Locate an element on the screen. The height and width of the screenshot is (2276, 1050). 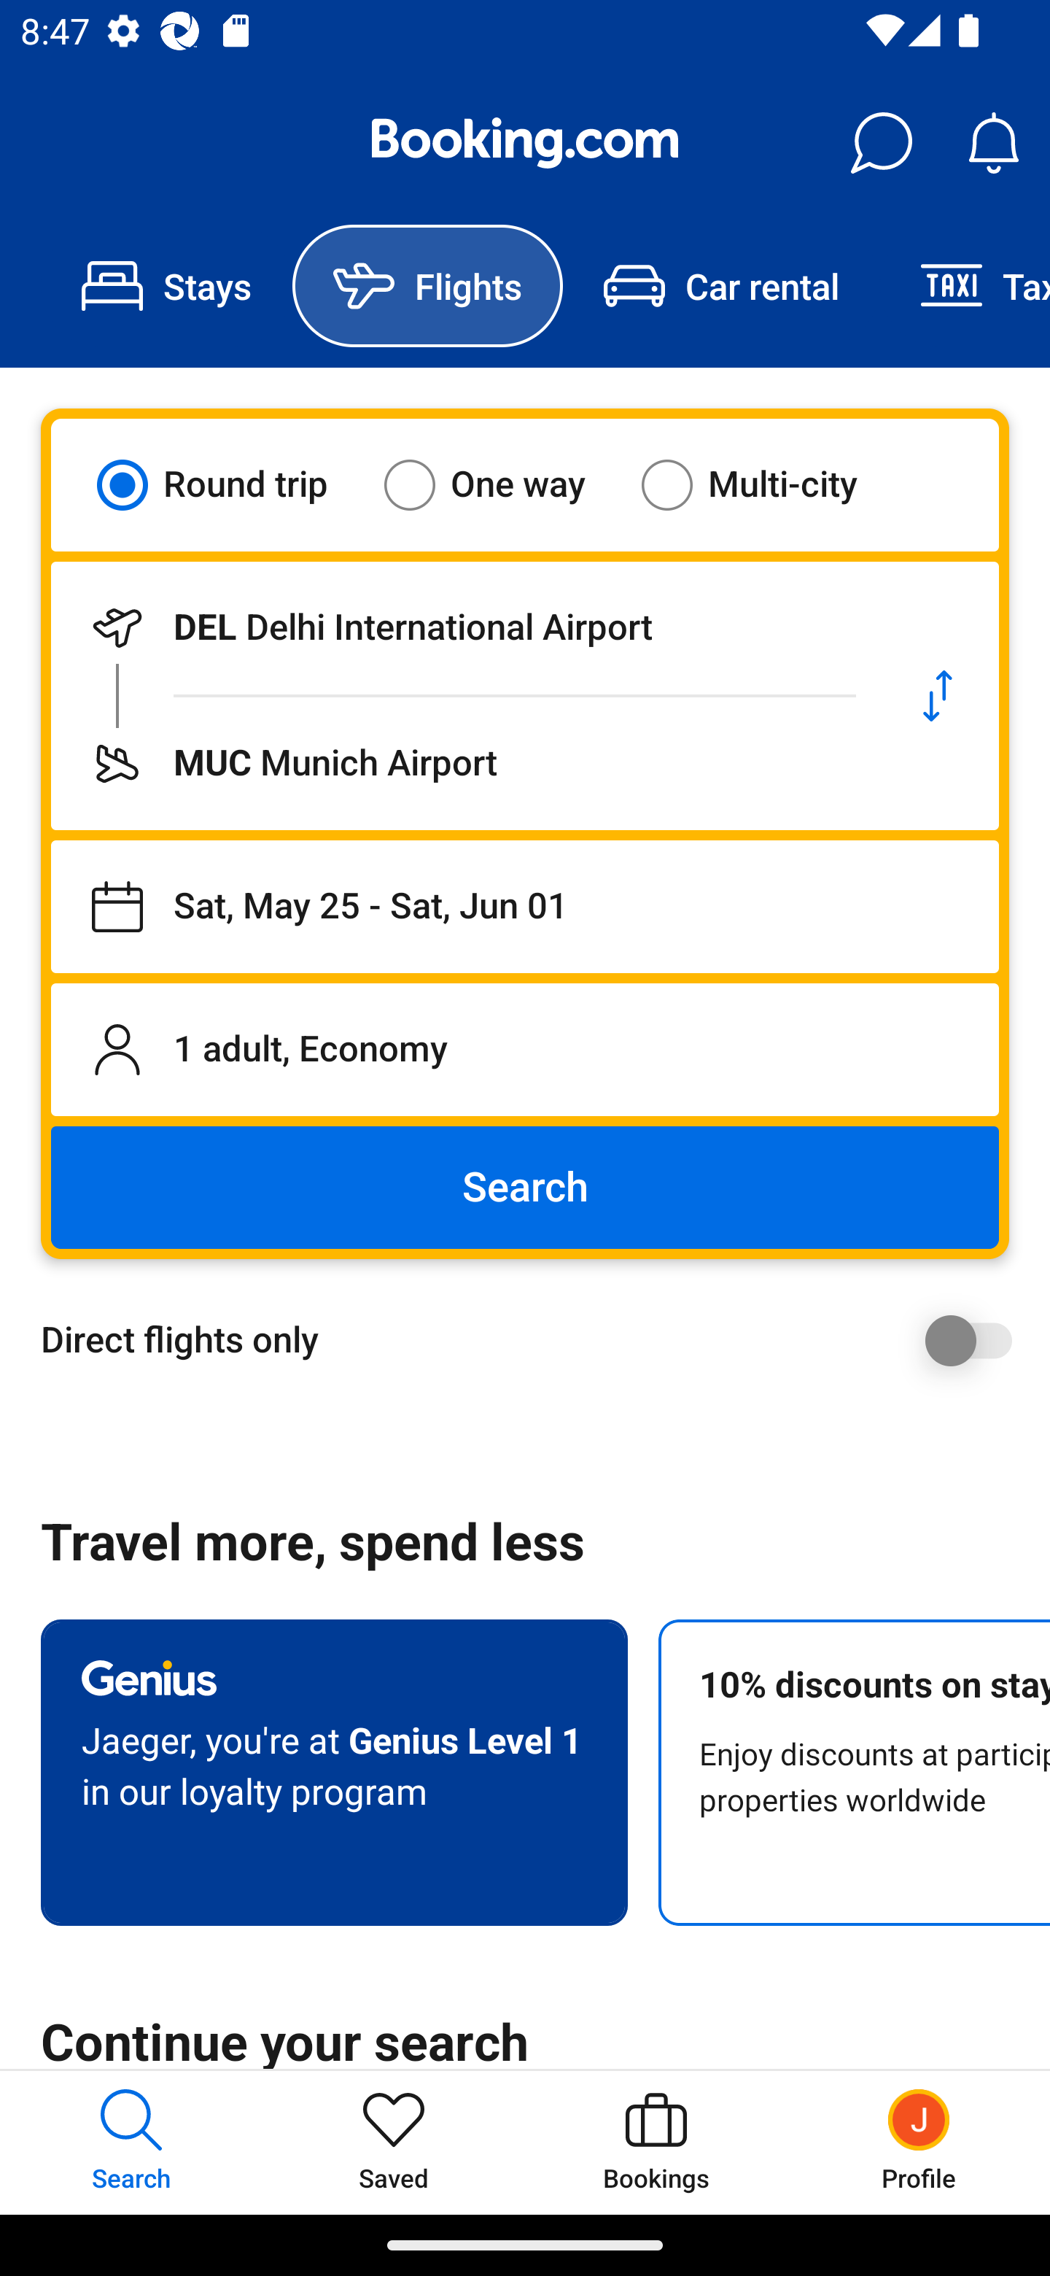
Car rental is located at coordinates (720, 286).